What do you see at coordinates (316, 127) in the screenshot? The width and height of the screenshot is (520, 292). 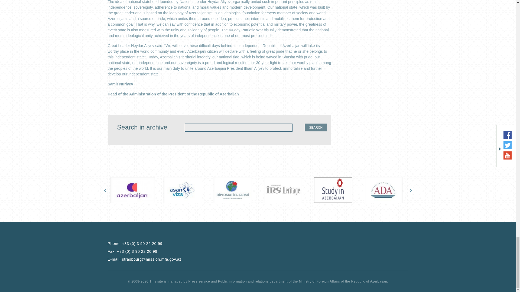 I see `SEARCH` at bounding box center [316, 127].